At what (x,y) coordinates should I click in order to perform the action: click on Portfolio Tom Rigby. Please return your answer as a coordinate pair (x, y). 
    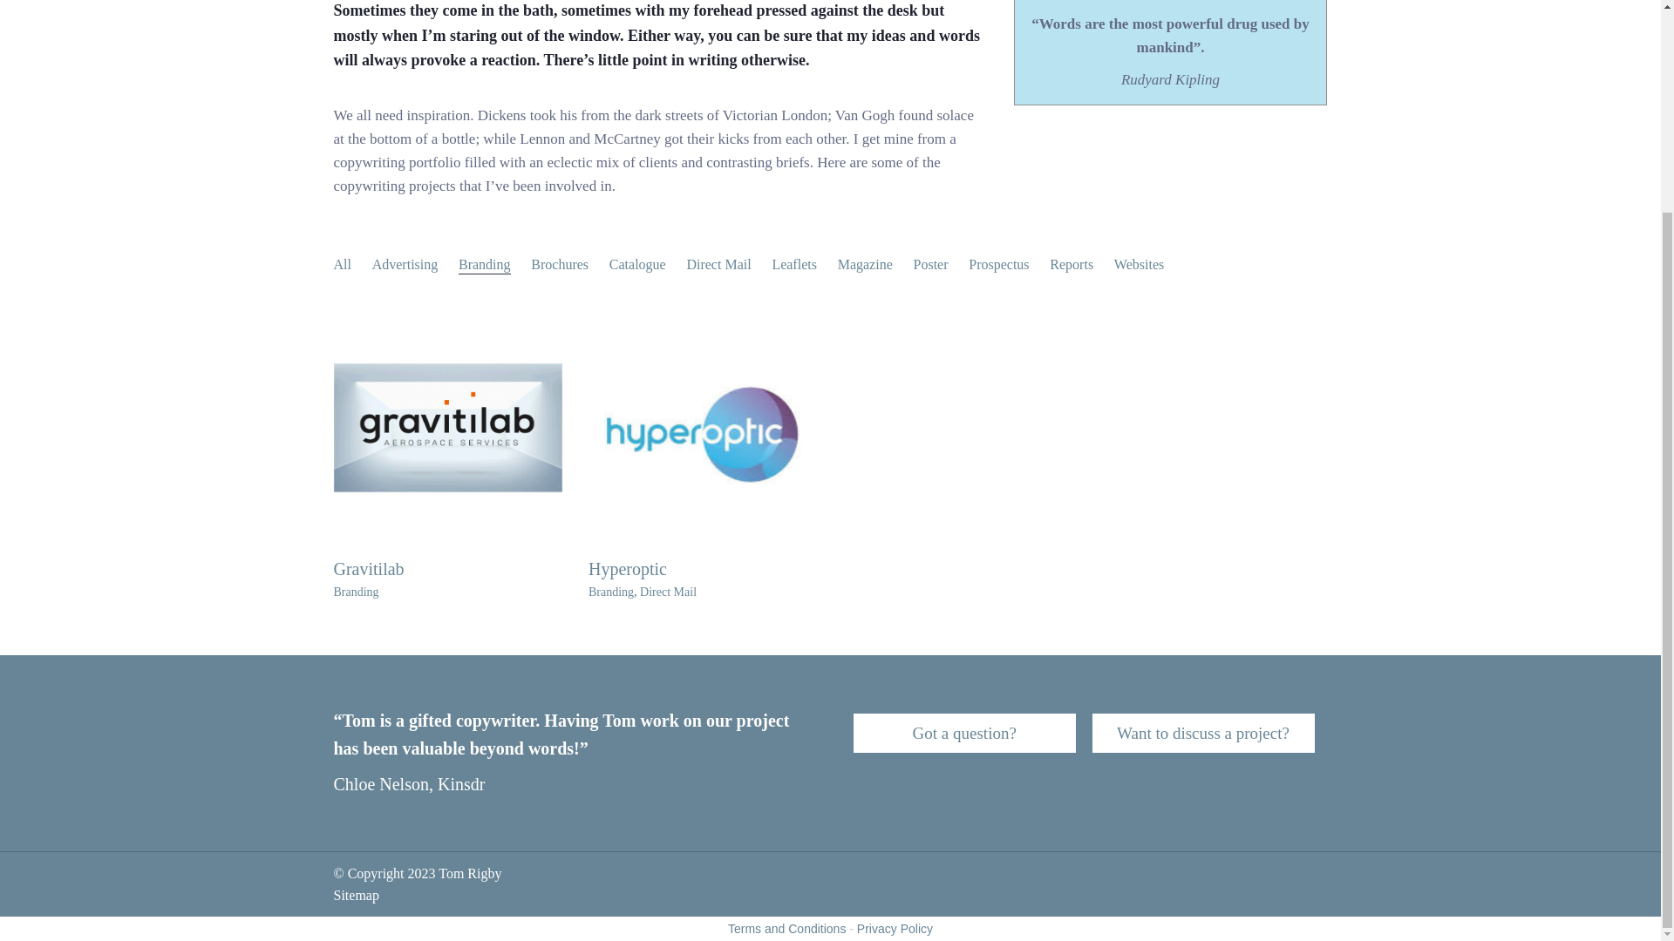
    Looking at the image, I should click on (703, 428).